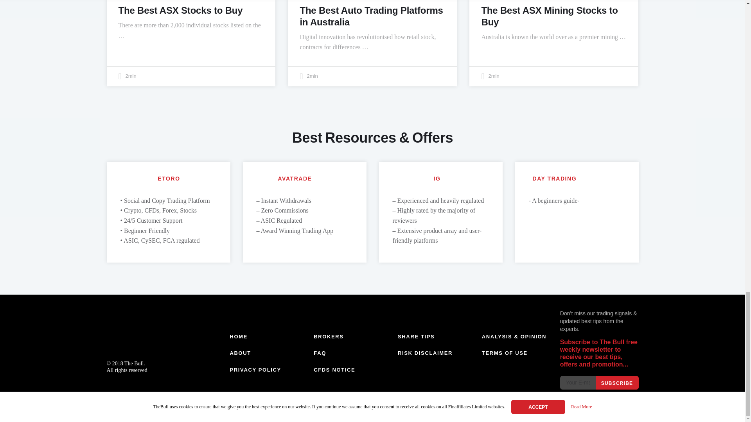 This screenshot has height=422, width=751. I want to click on The Best Auto Trading Platforms in Australia, so click(371, 16).